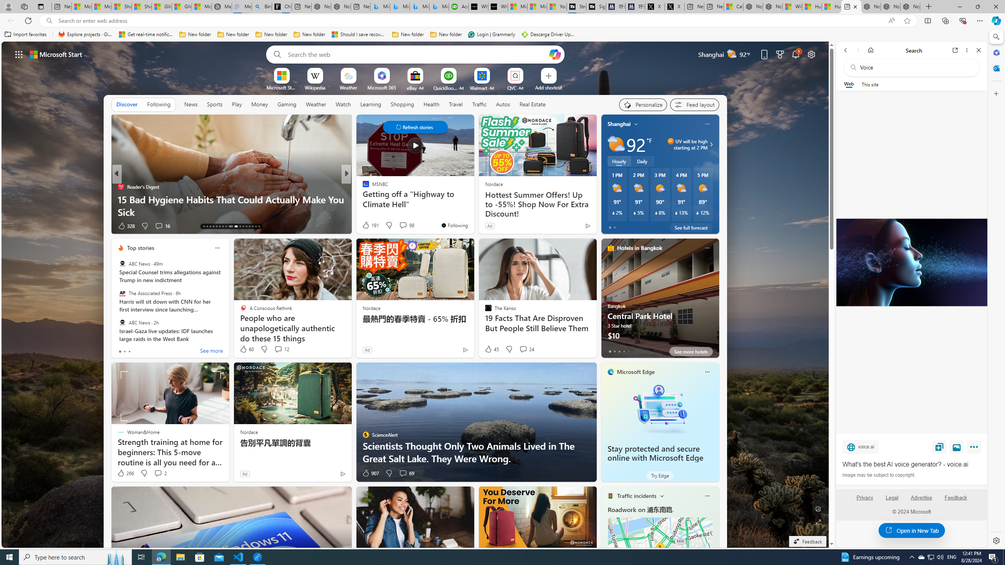 The height and width of the screenshot is (565, 1005). I want to click on AutomationID: tab-21, so click(229, 226).